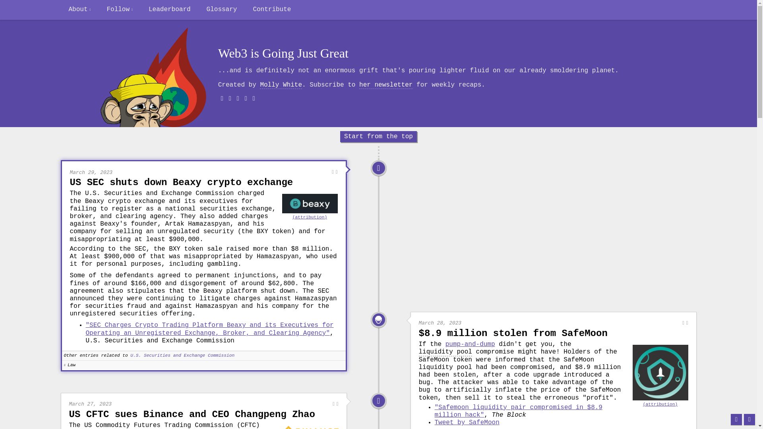  Describe the element at coordinates (467, 423) in the screenshot. I see `Tweet by SafeMoon` at that location.